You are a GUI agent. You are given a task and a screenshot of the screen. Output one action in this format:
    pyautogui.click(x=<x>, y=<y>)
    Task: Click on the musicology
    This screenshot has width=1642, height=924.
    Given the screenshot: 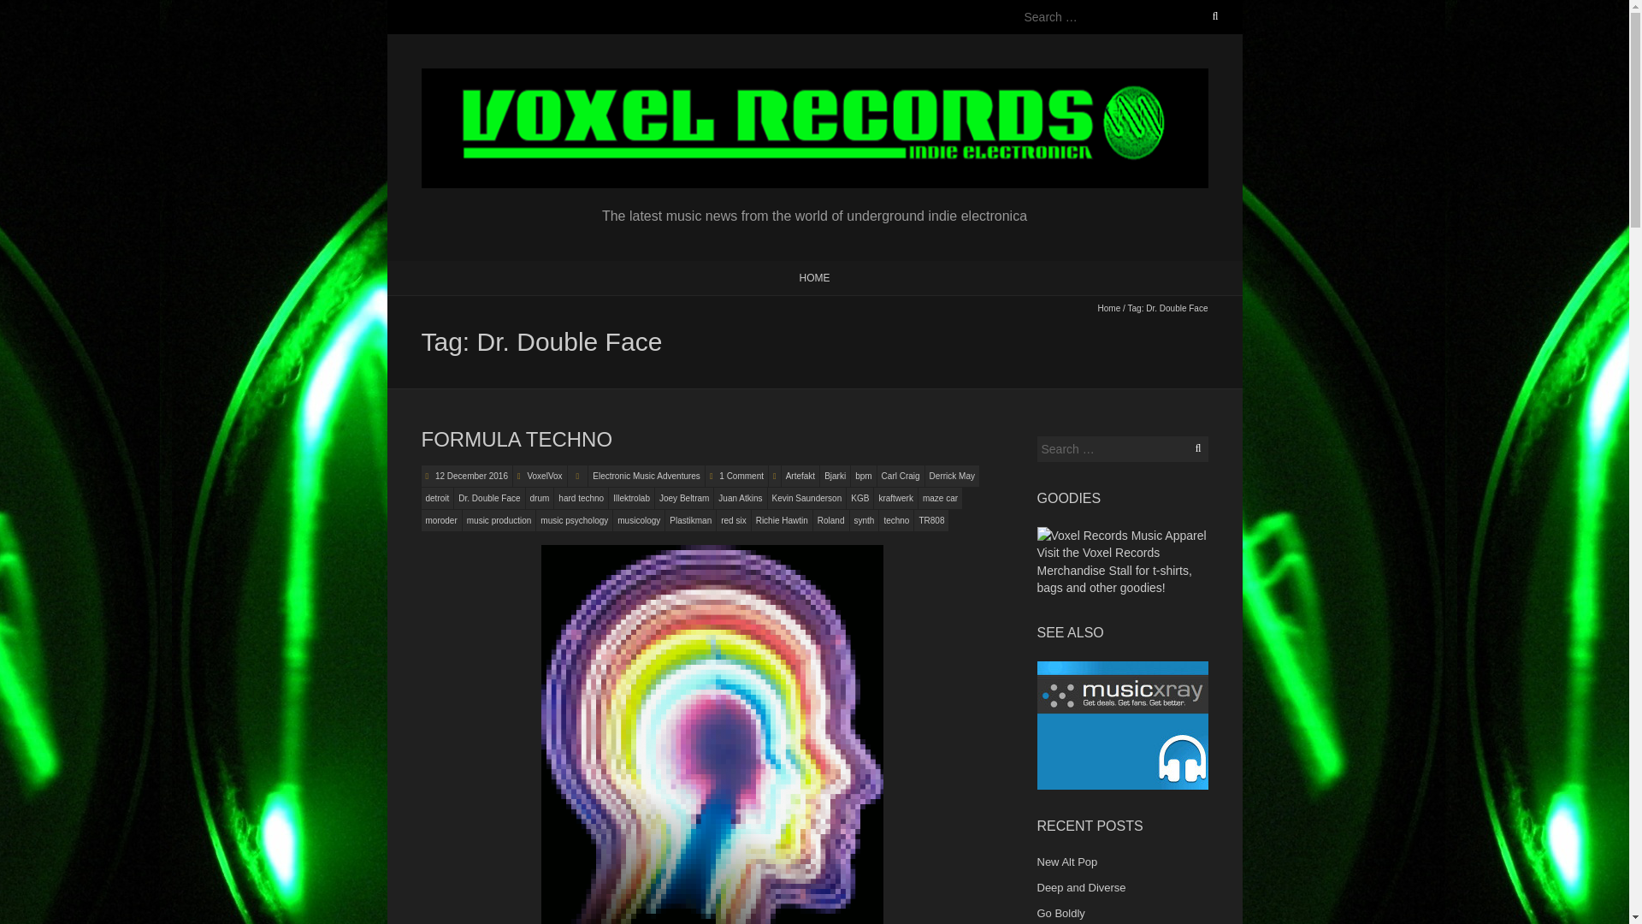 What is the action you would take?
    pyautogui.click(x=638, y=520)
    